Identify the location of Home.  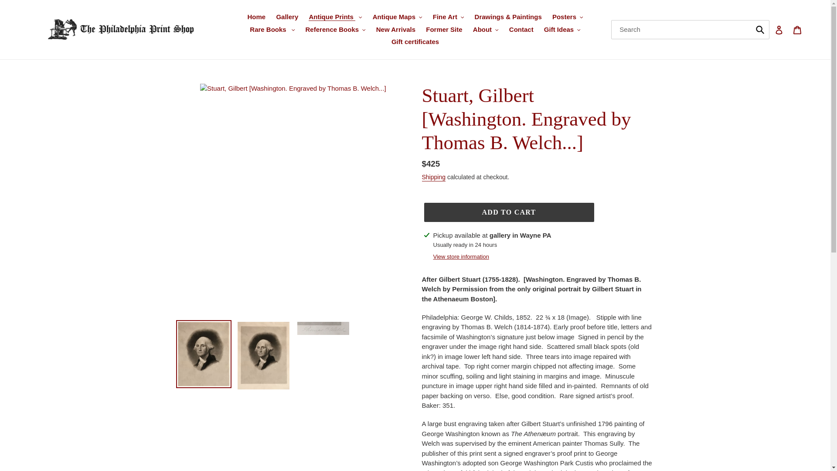
(257, 17).